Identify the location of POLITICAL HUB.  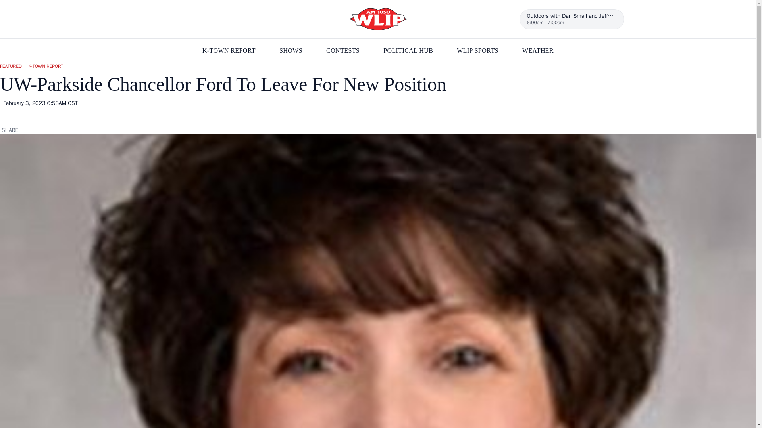
(408, 51).